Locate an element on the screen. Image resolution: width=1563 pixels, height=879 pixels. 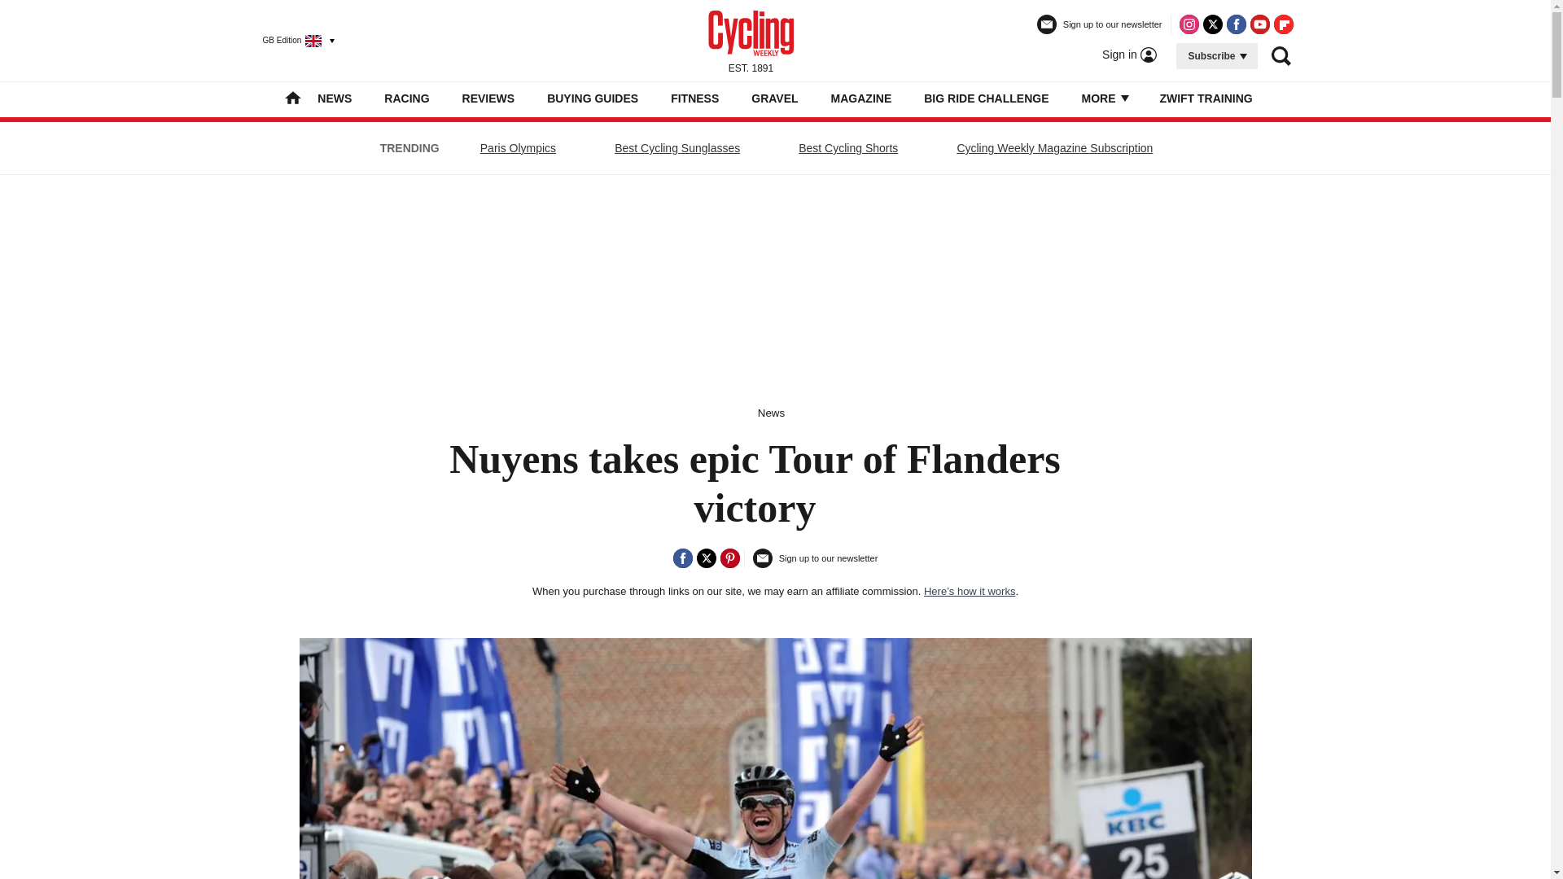
NEWS is located at coordinates (334, 98).